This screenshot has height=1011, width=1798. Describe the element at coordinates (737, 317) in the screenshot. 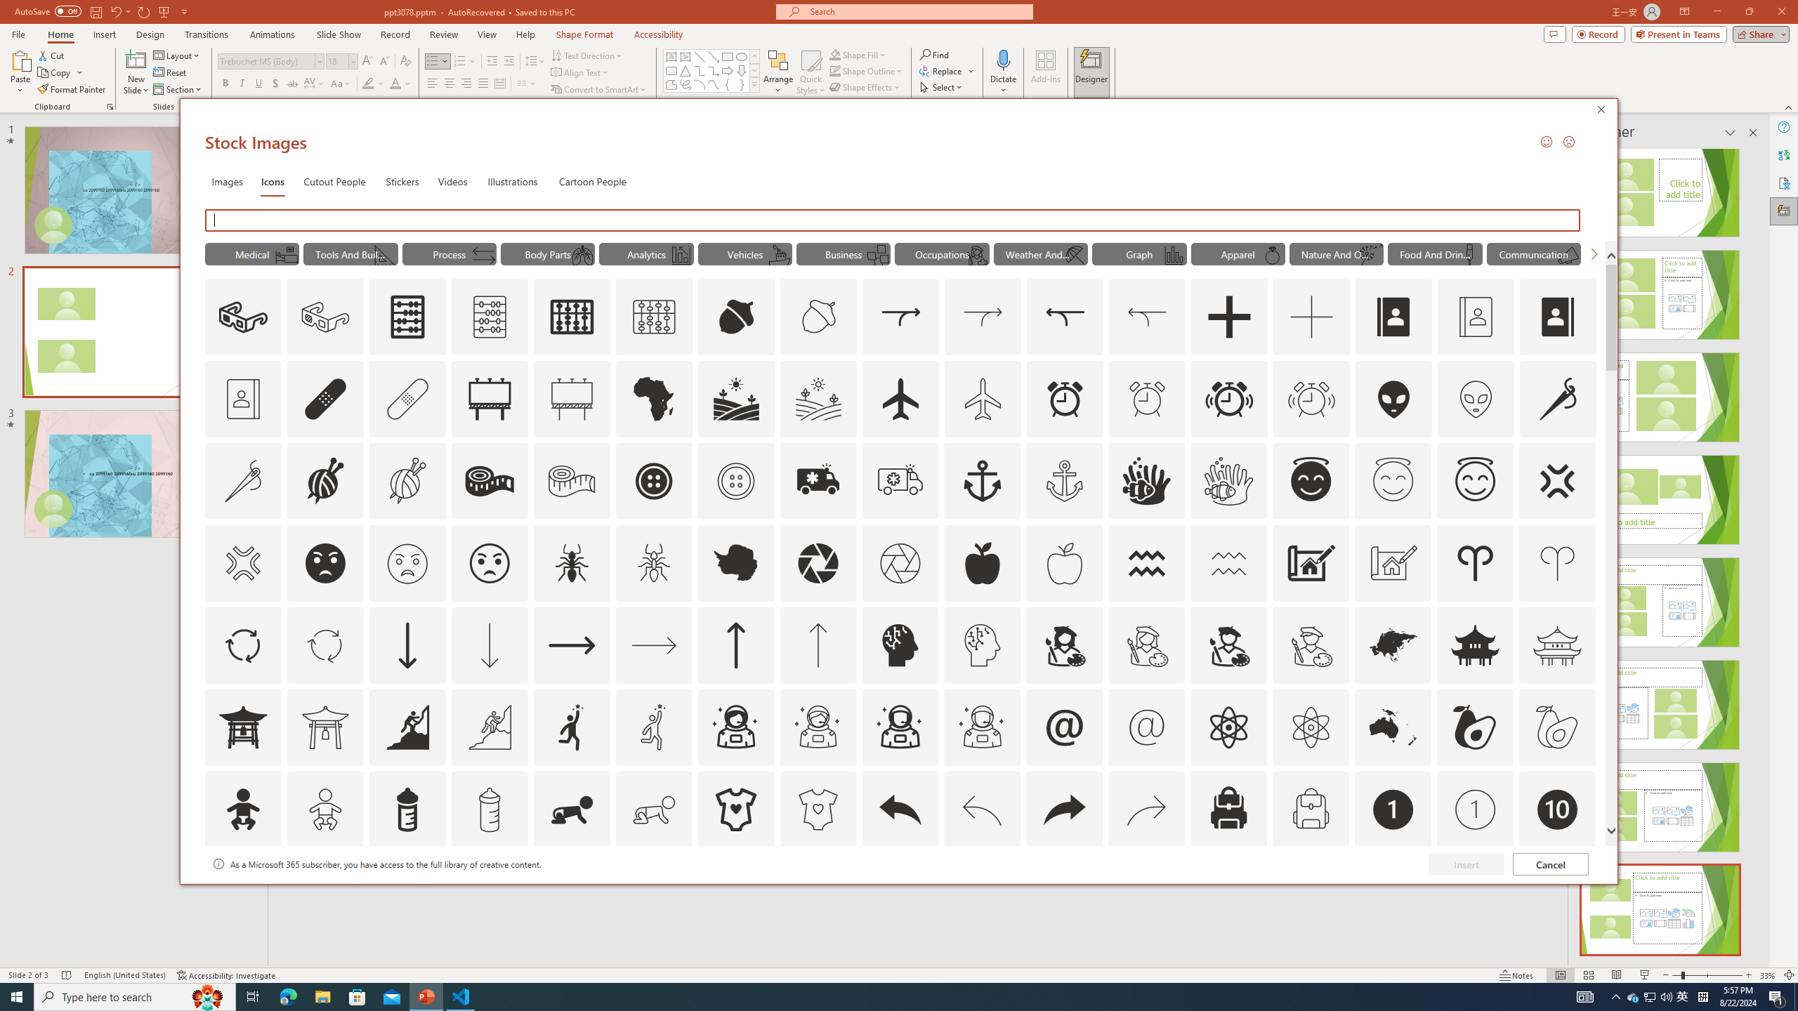

I see `AutomationID: Icons_Acorn` at that location.